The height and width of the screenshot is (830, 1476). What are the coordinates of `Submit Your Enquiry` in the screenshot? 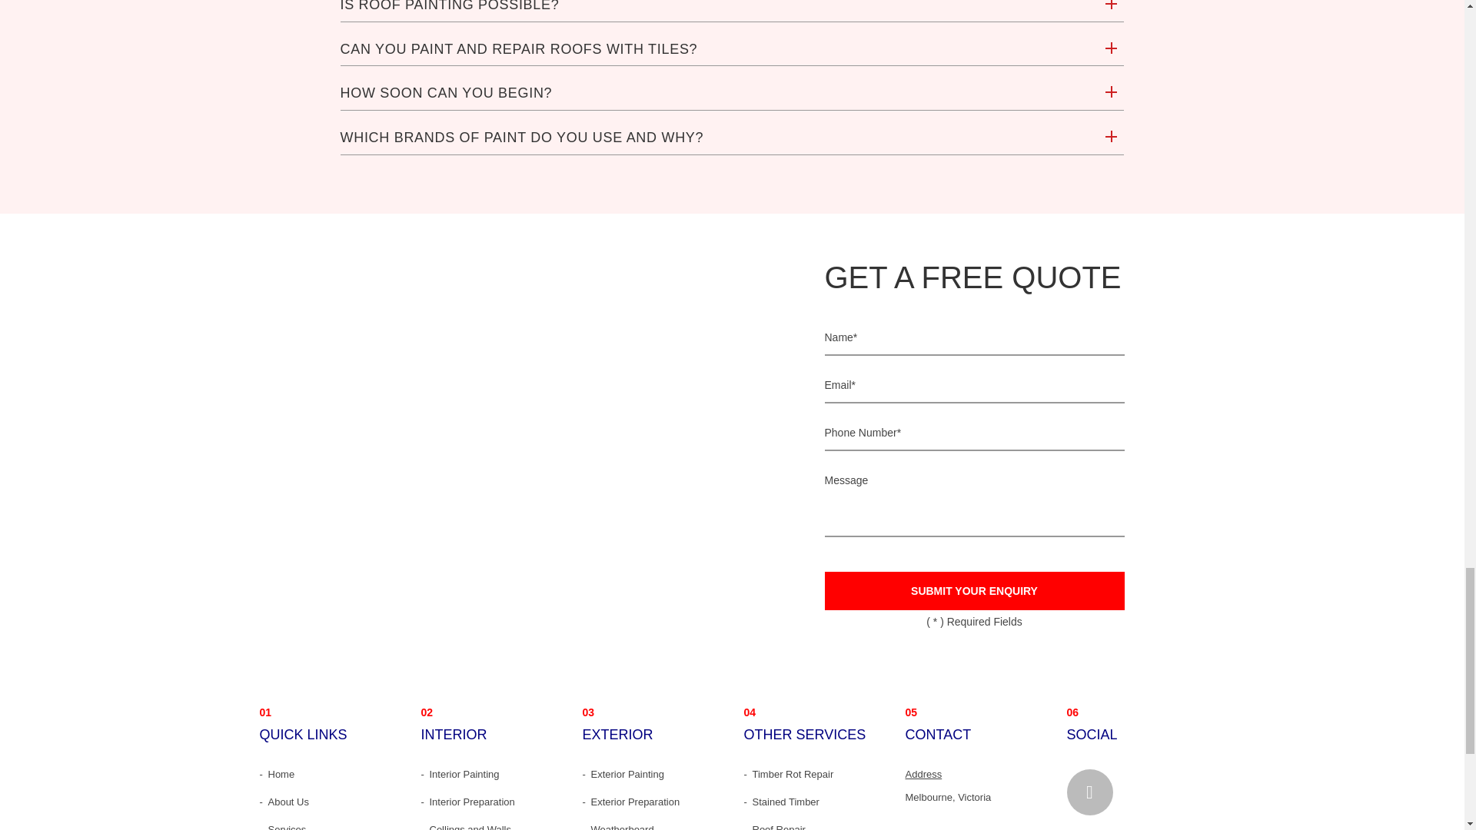 It's located at (973, 590).